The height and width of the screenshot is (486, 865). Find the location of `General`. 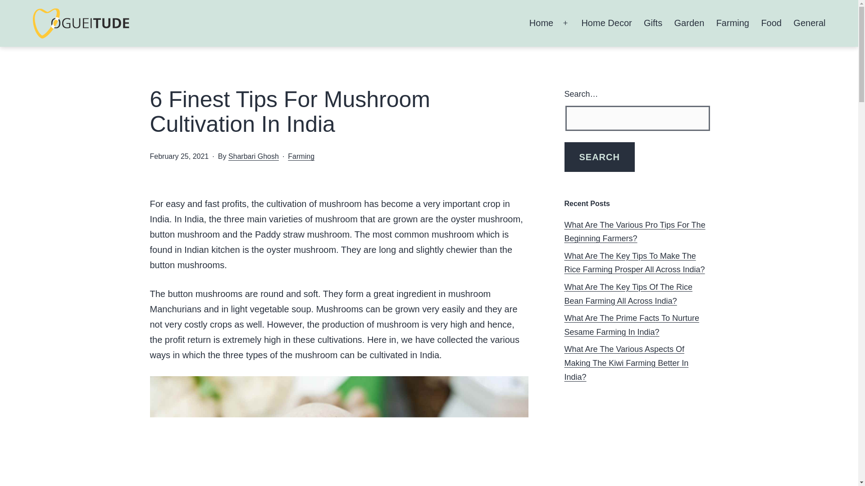

General is located at coordinates (809, 23).